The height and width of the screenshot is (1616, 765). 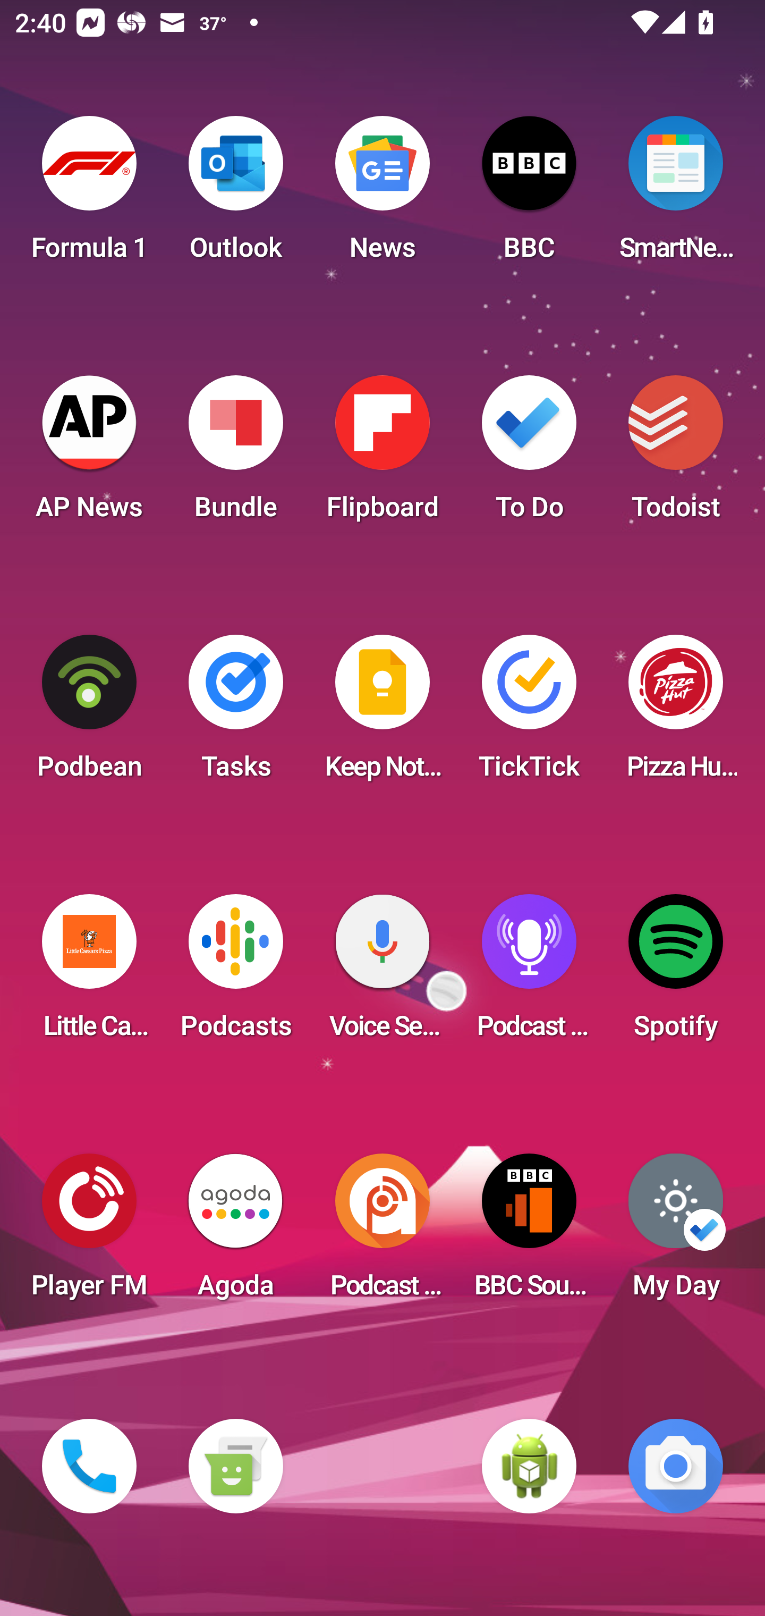 What do you see at coordinates (89, 1466) in the screenshot?
I see `Phone` at bounding box center [89, 1466].